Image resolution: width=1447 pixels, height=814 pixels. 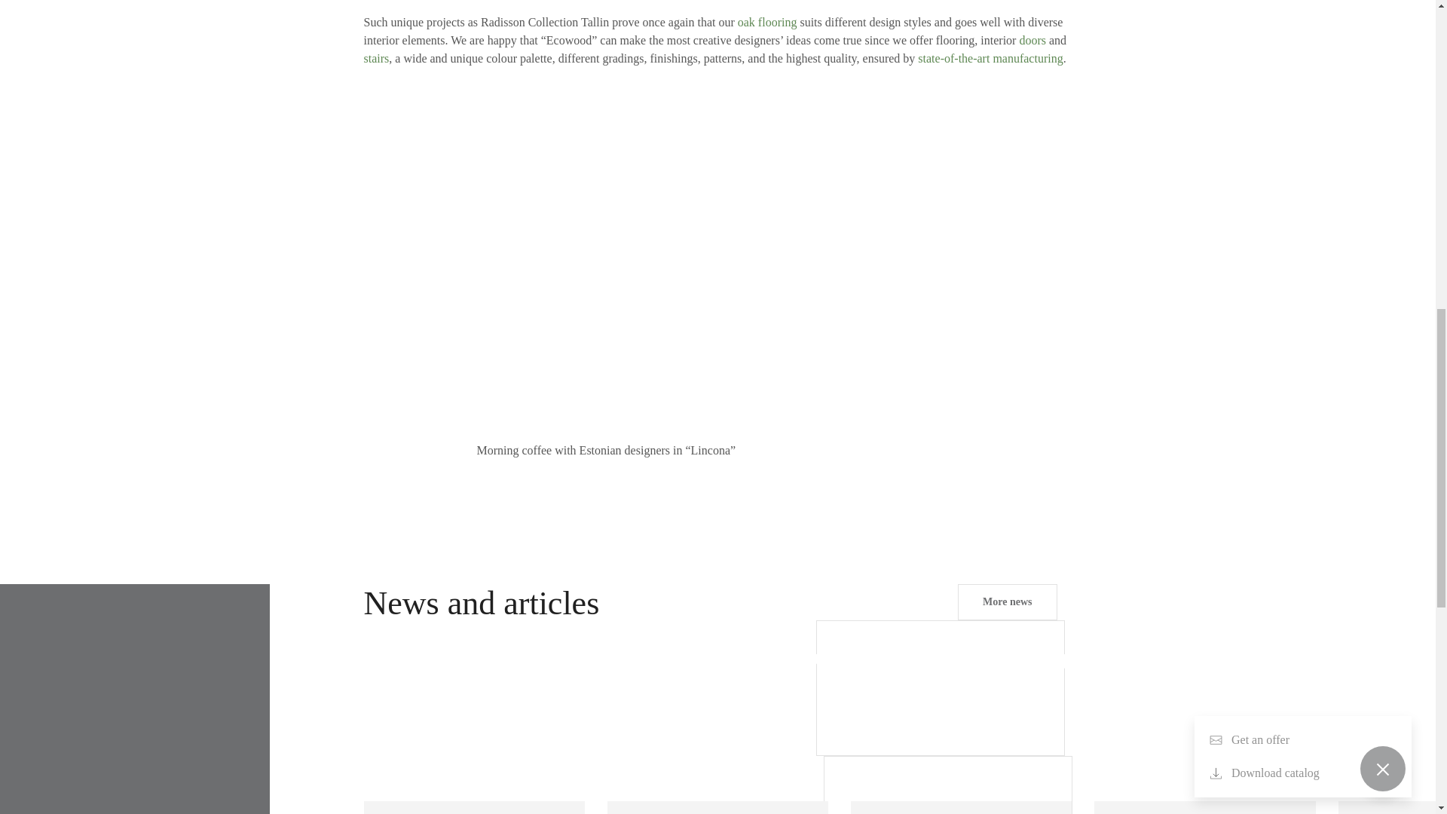 What do you see at coordinates (767, 21) in the screenshot?
I see `oak flooring` at bounding box center [767, 21].